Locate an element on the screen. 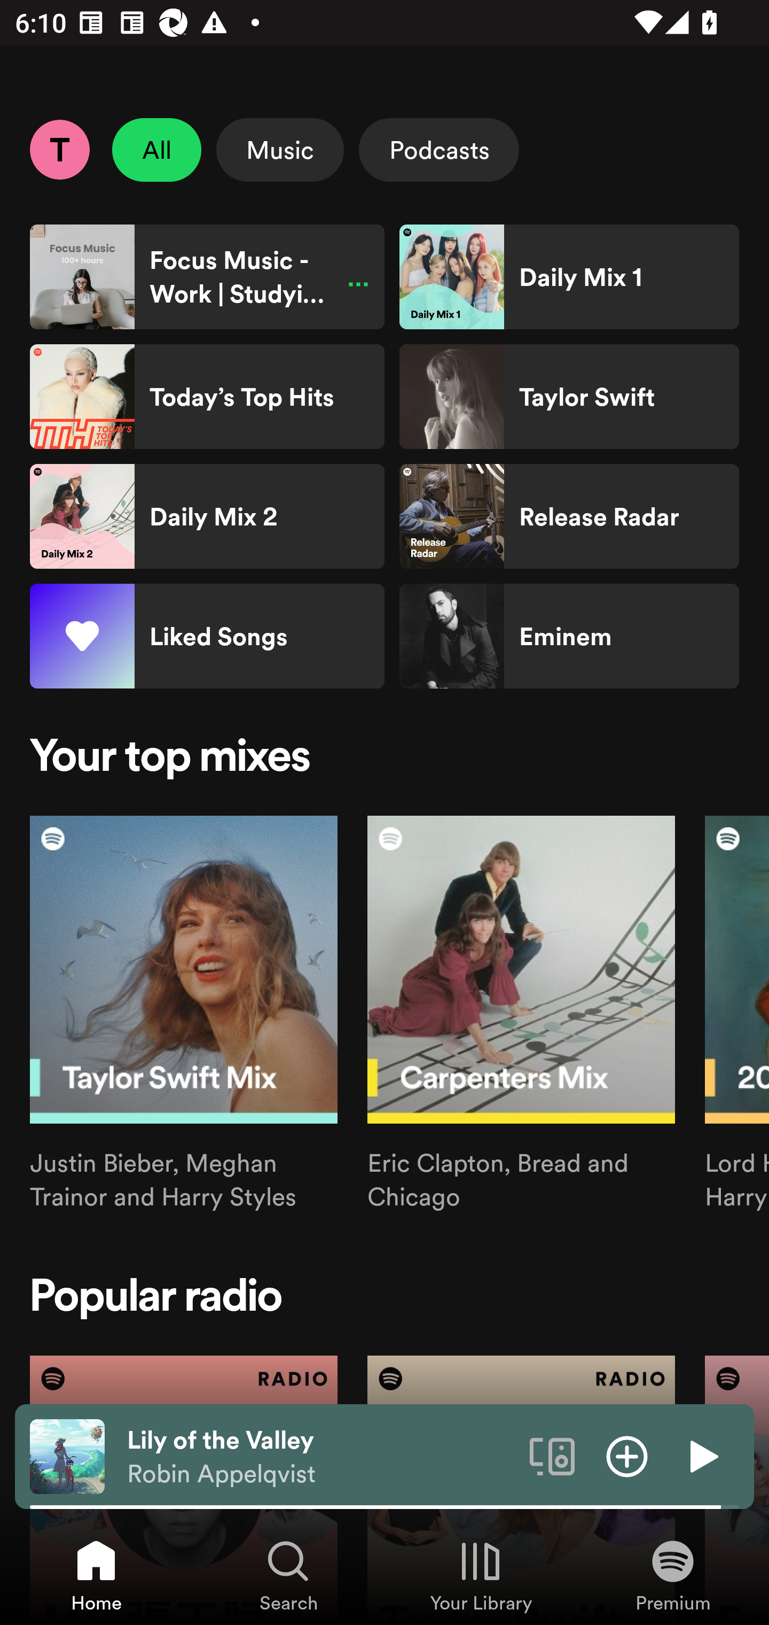 The image size is (769, 1625). The cover art of the currently playing track is located at coordinates (67, 1456).